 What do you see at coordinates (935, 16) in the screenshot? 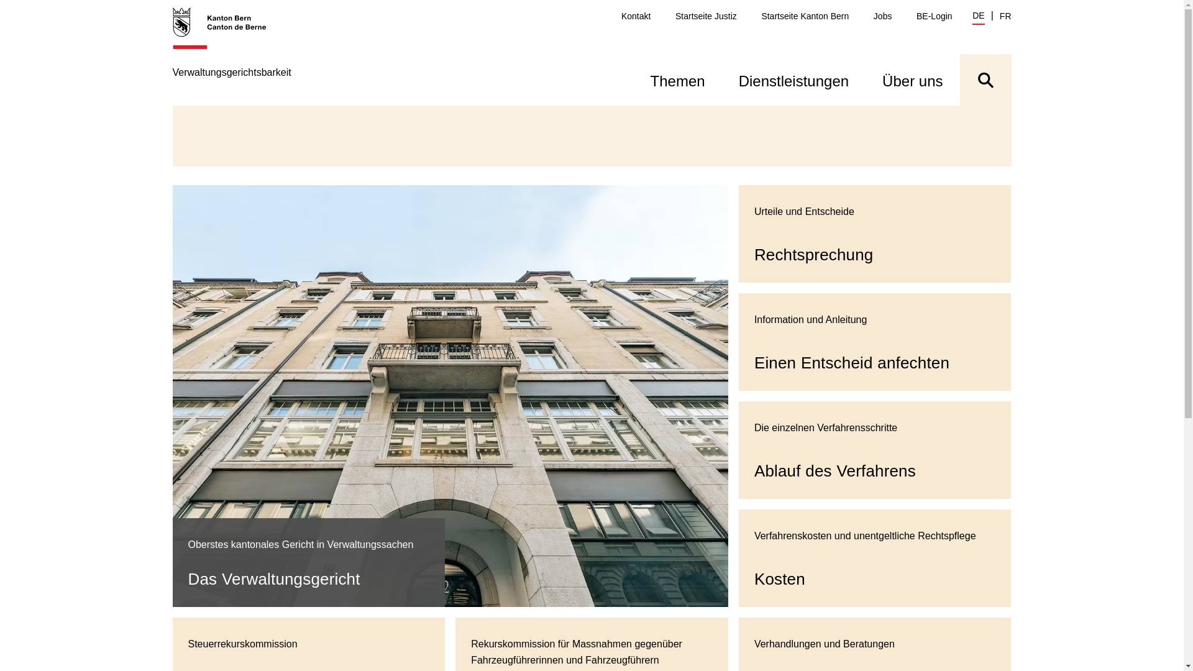
I see `BE-Login` at bounding box center [935, 16].